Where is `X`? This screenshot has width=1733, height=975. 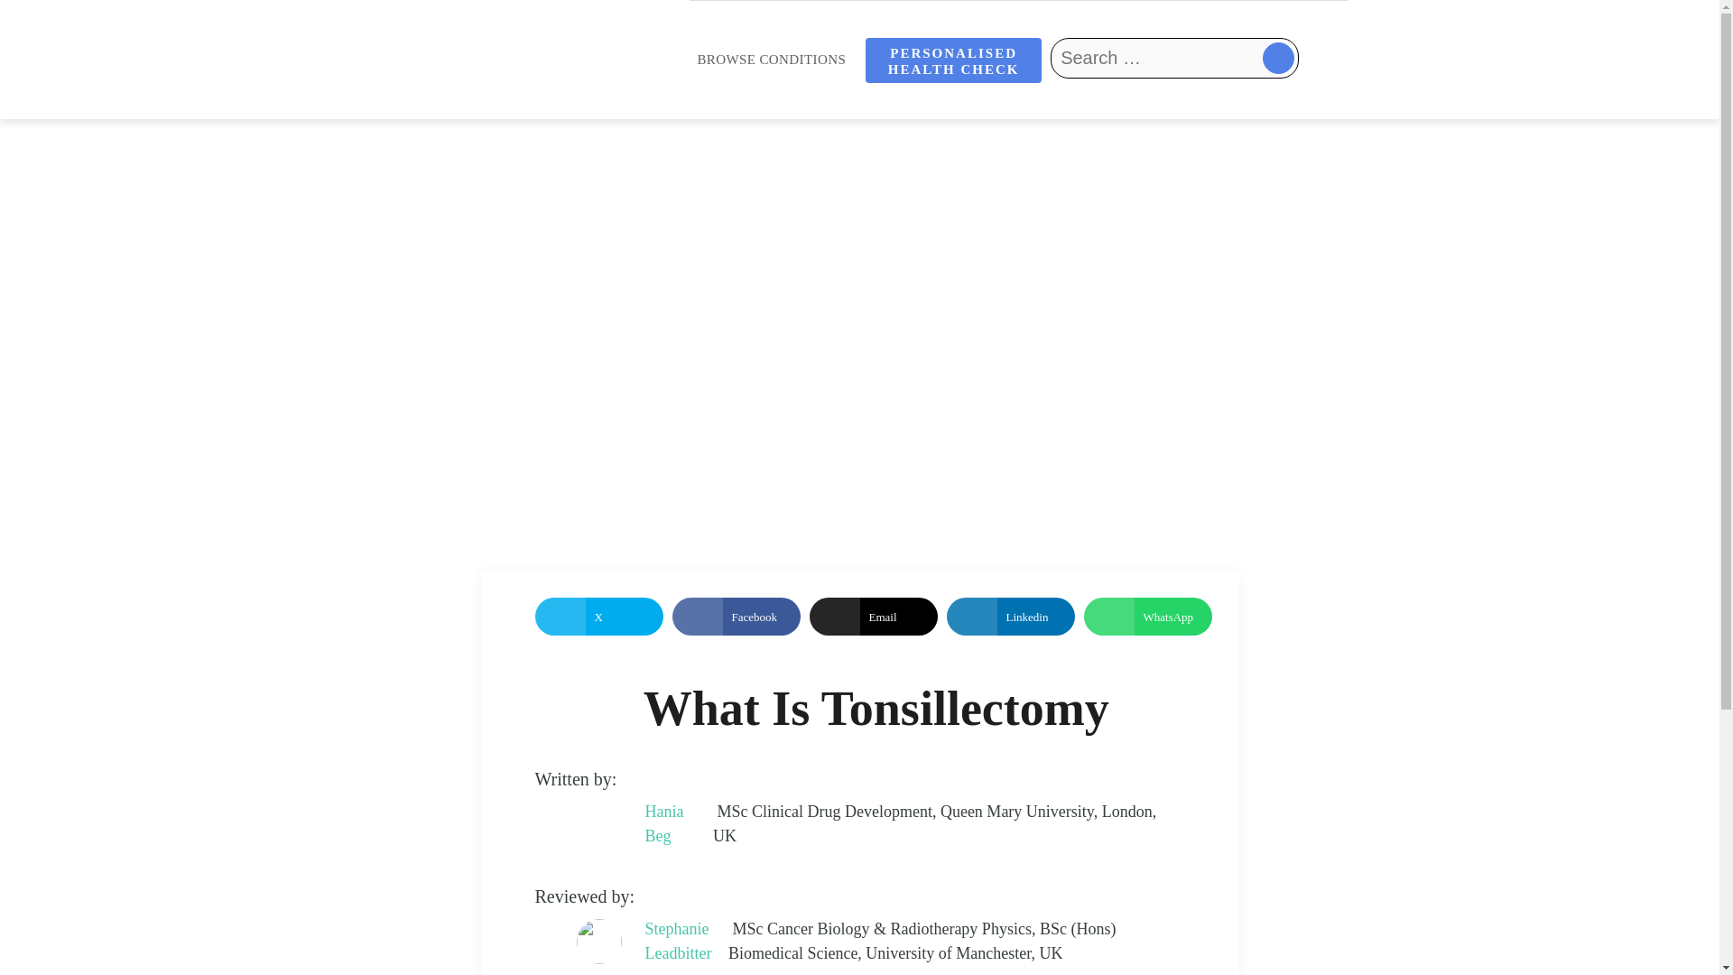 X is located at coordinates (598, 617).